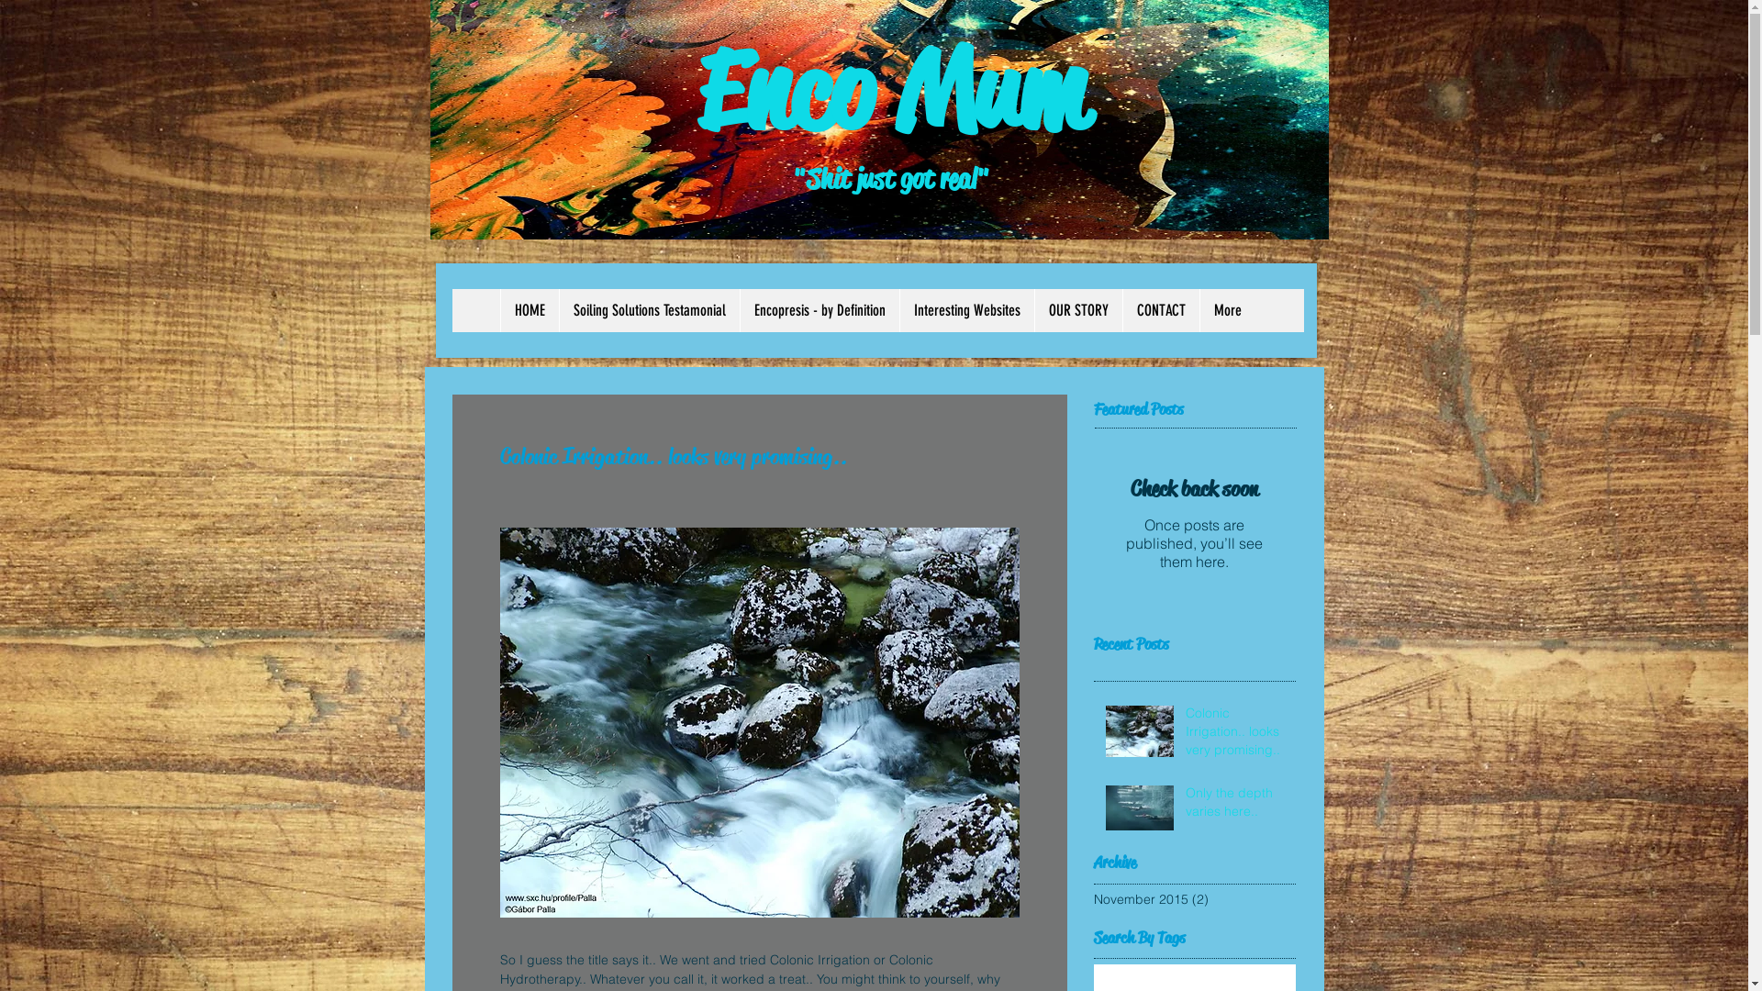 This screenshot has width=1762, height=991. What do you see at coordinates (1078, 310) in the screenshot?
I see `OUR STORY` at bounding box center [1078, 310].